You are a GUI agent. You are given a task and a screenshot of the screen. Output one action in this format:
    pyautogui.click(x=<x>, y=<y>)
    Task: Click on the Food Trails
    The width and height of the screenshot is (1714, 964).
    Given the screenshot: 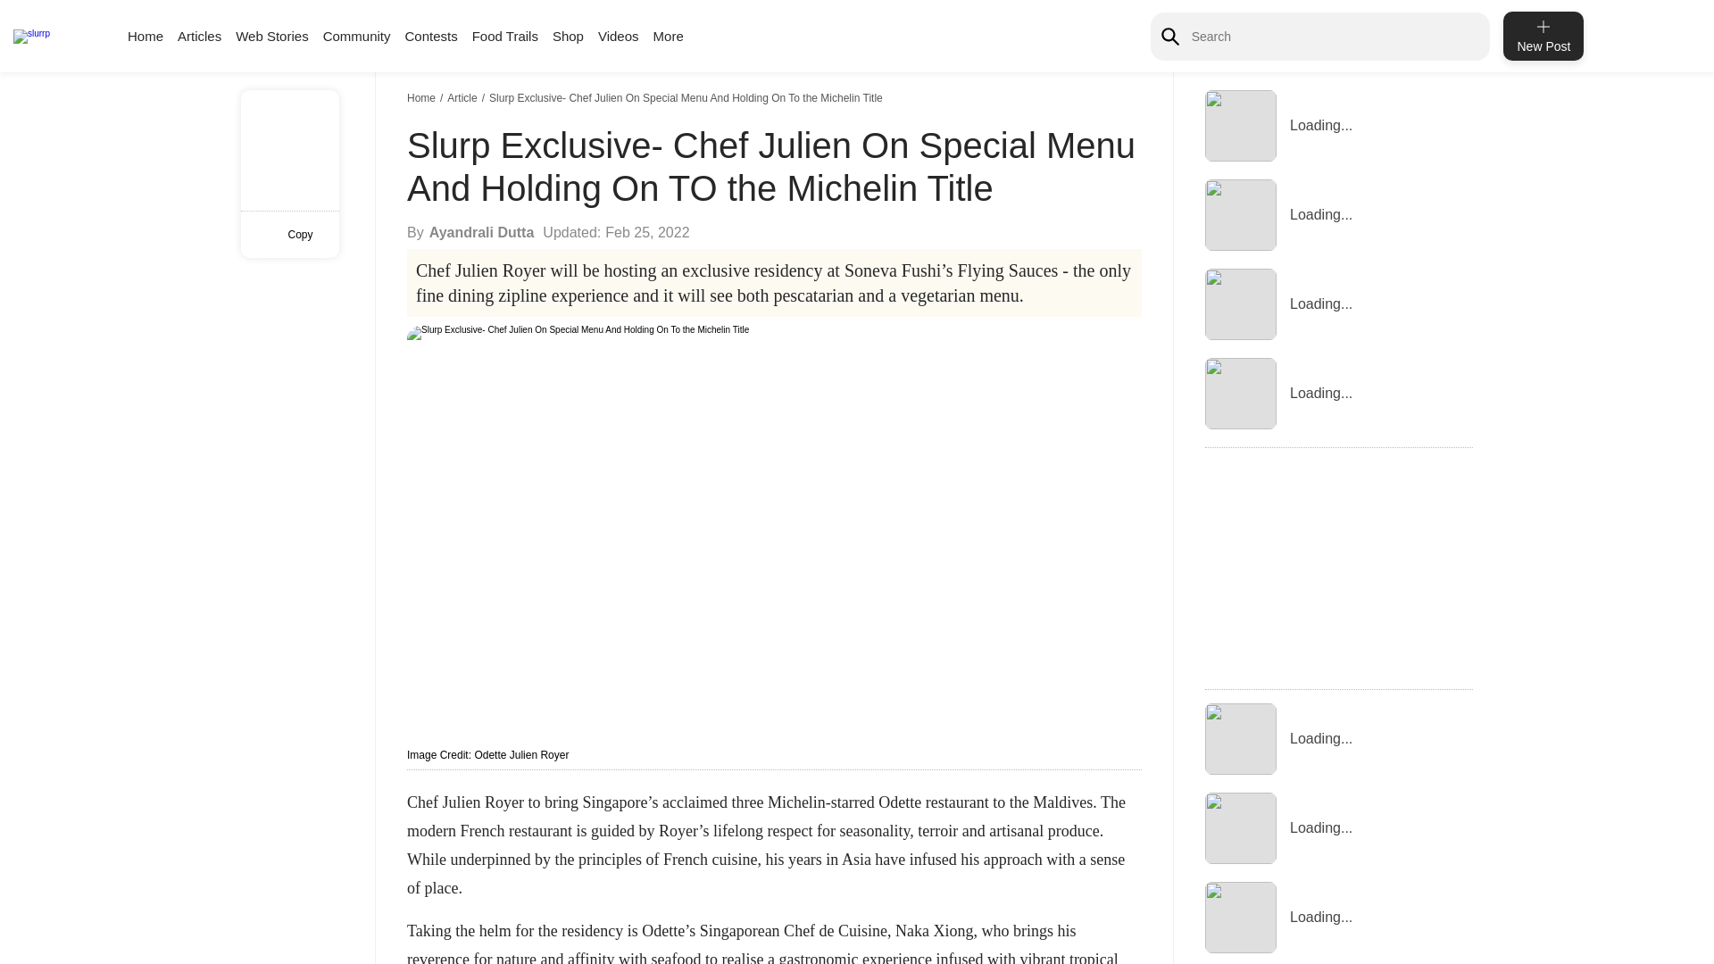 What is the action you would take?
    pyautogui.click(x=505, y=36)
    